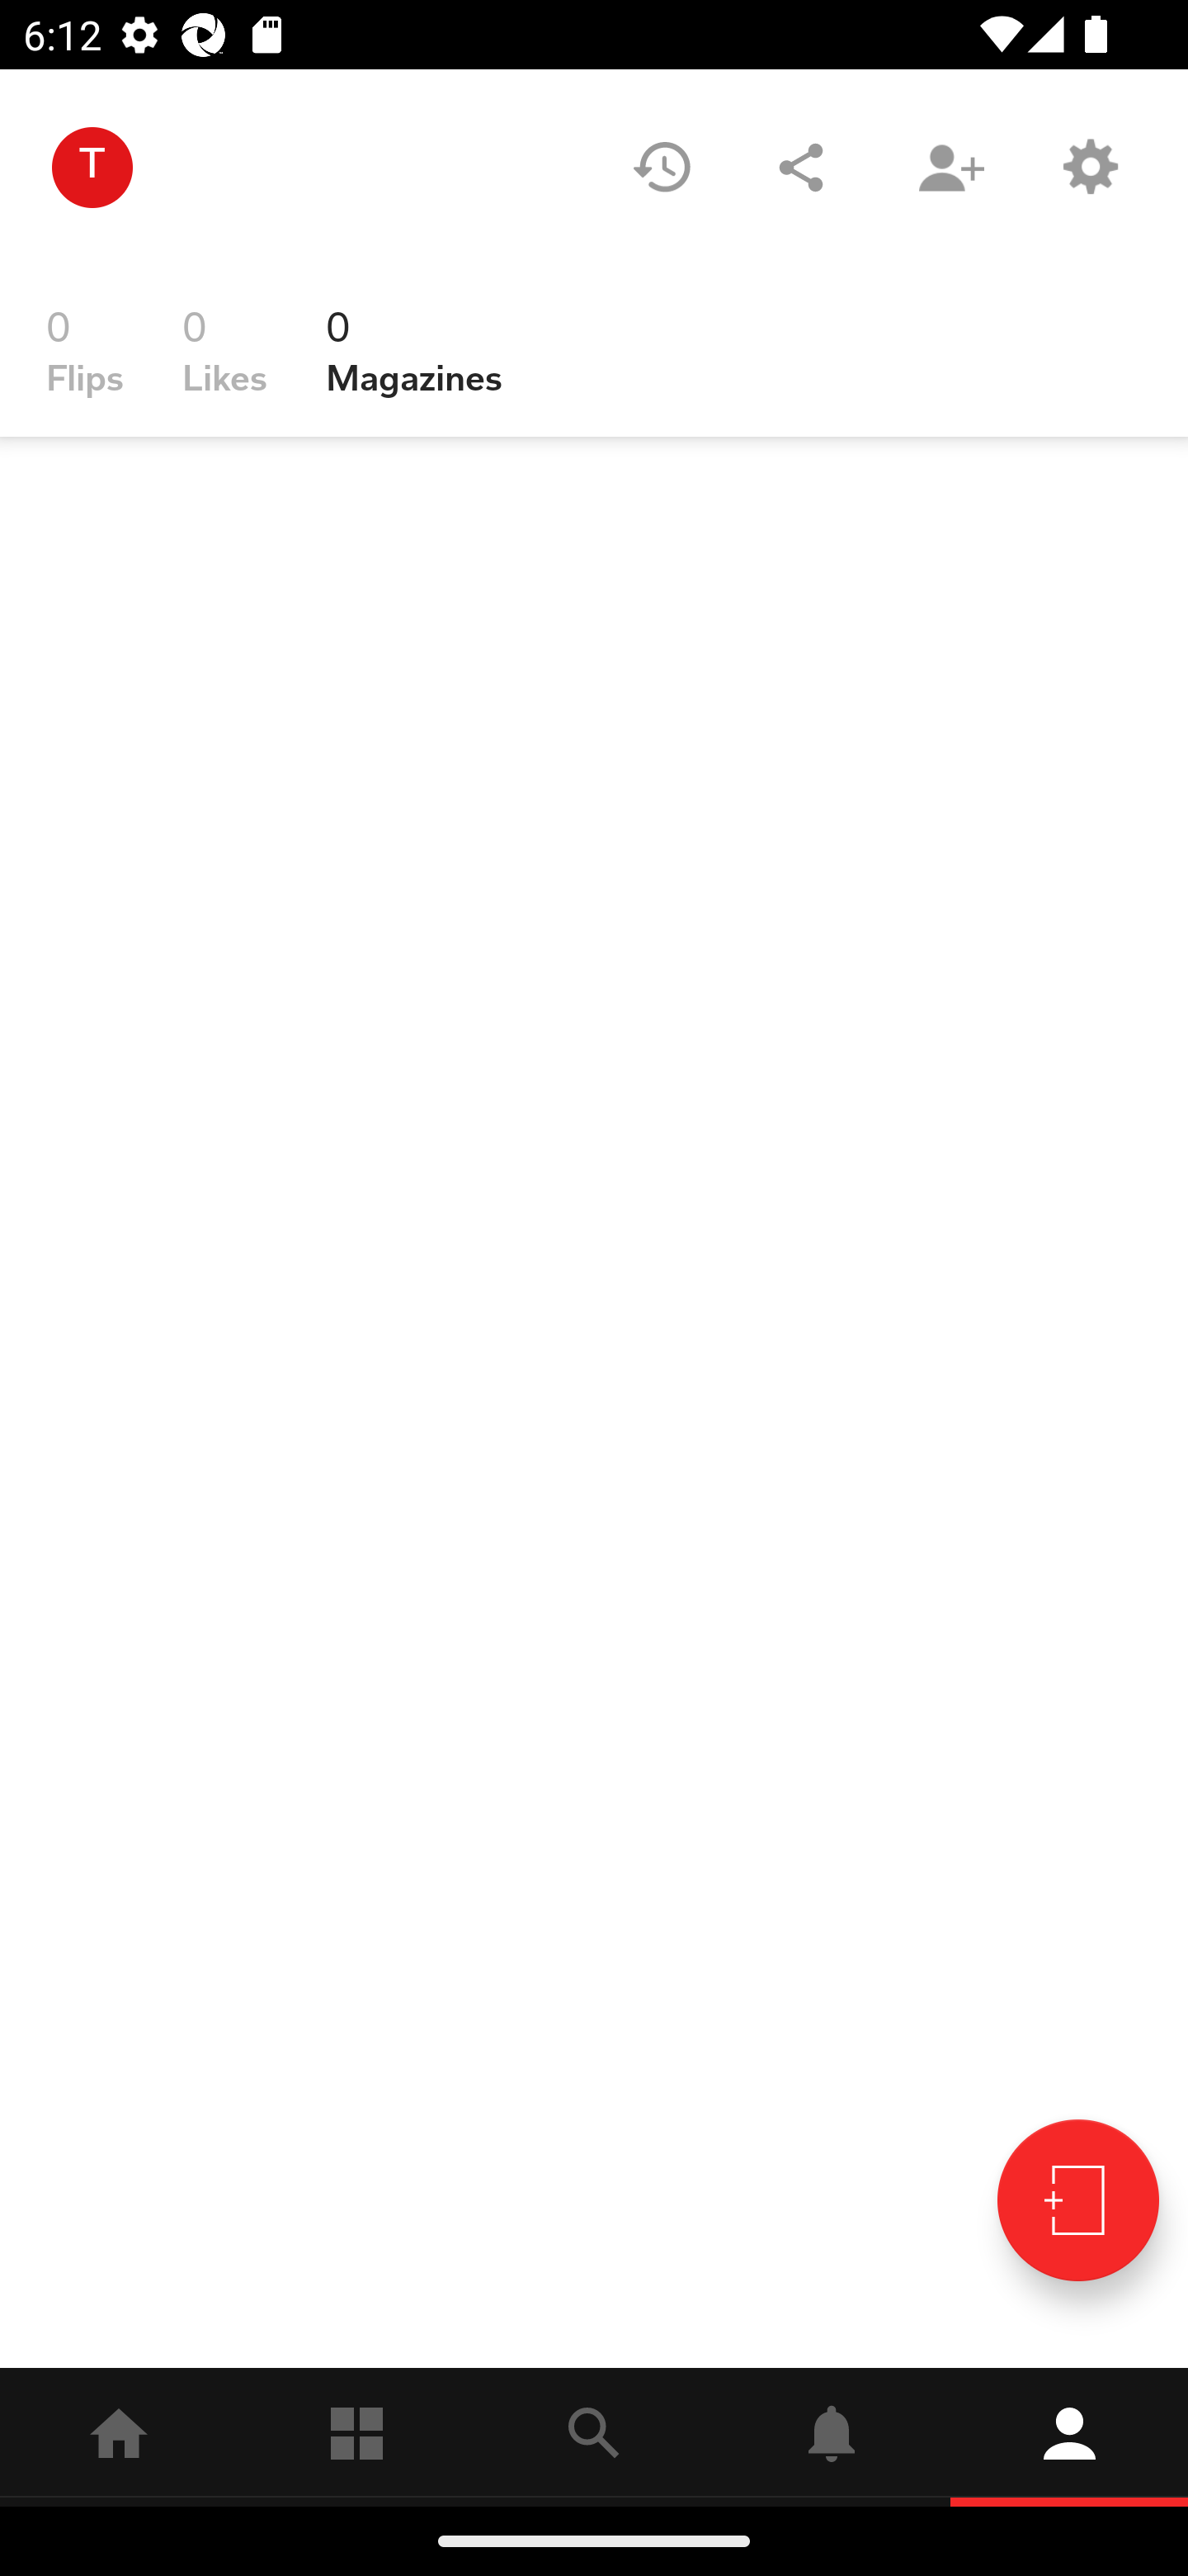 This screenshot has width=1188, height=2576. What do you see at coordinates (594, 2436) in the screenshot?
I see `explore` at bounding box center [594, 2436].